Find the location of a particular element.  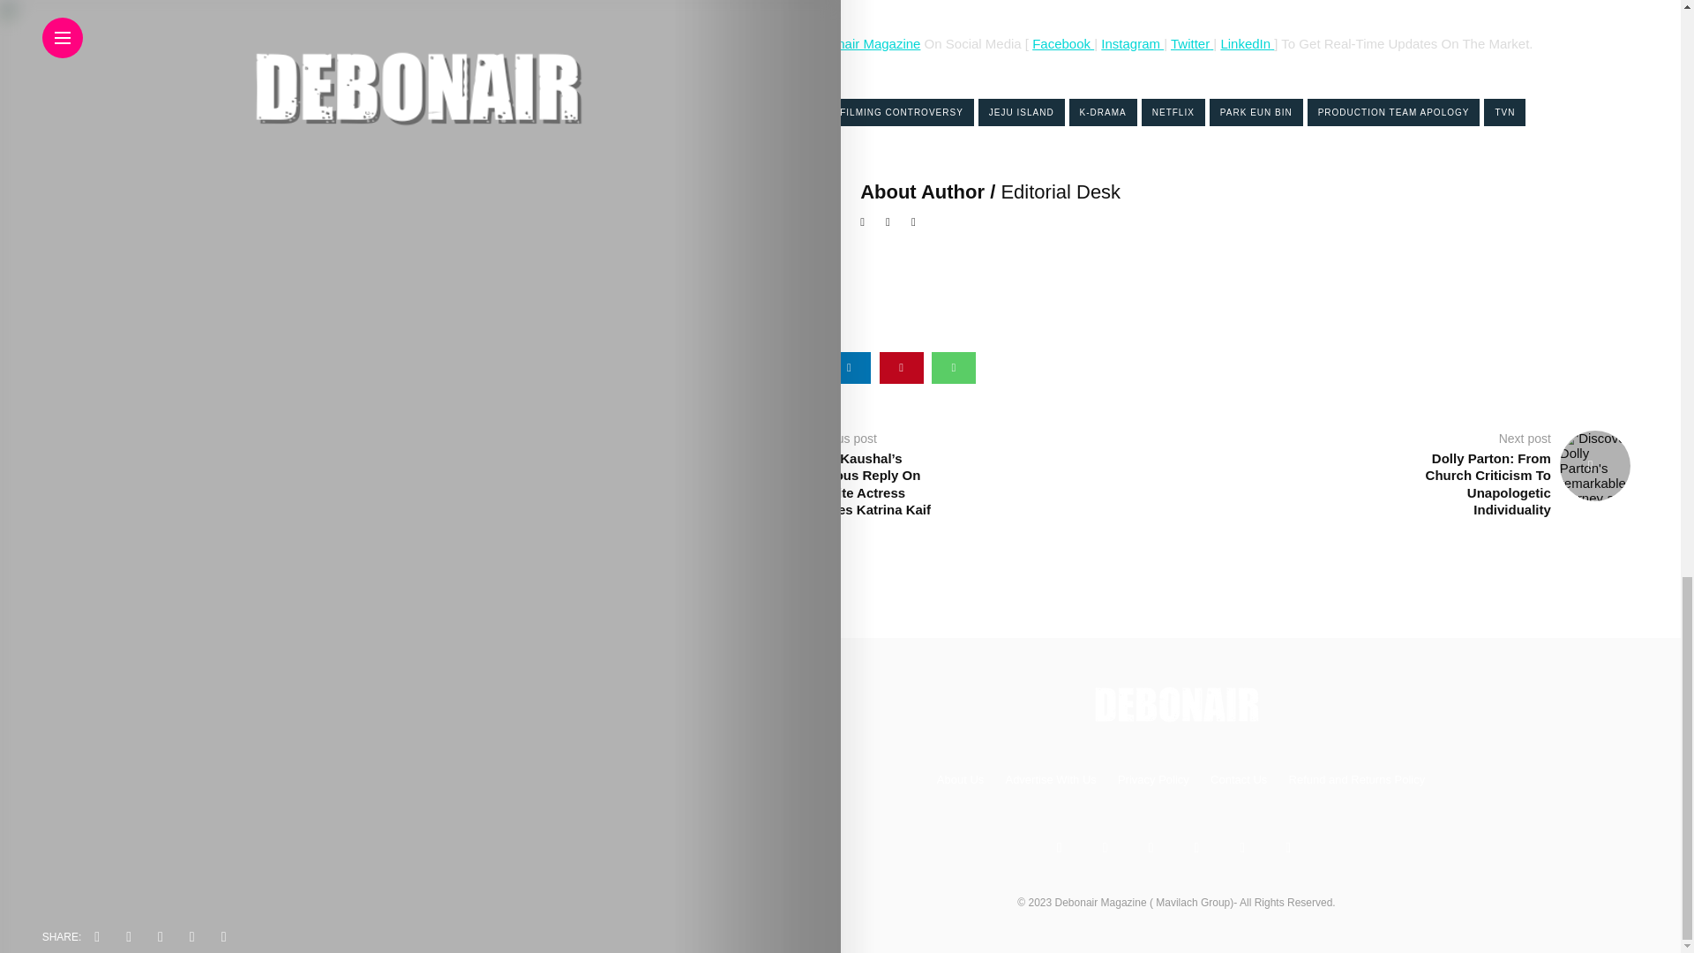

Facebook  is located at coordinates (1062, 44).